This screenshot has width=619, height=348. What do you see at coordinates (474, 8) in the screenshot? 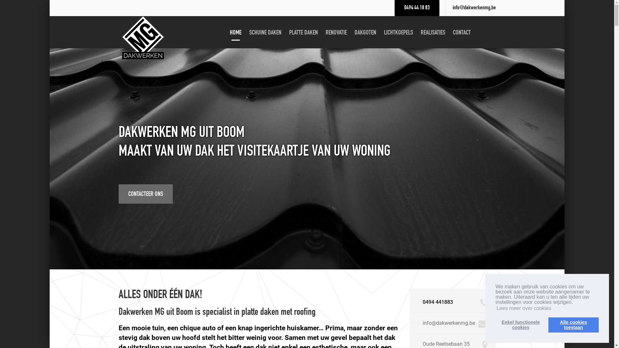
I see `info@dakwerkenmg.be` at bounding box center [474, 8].